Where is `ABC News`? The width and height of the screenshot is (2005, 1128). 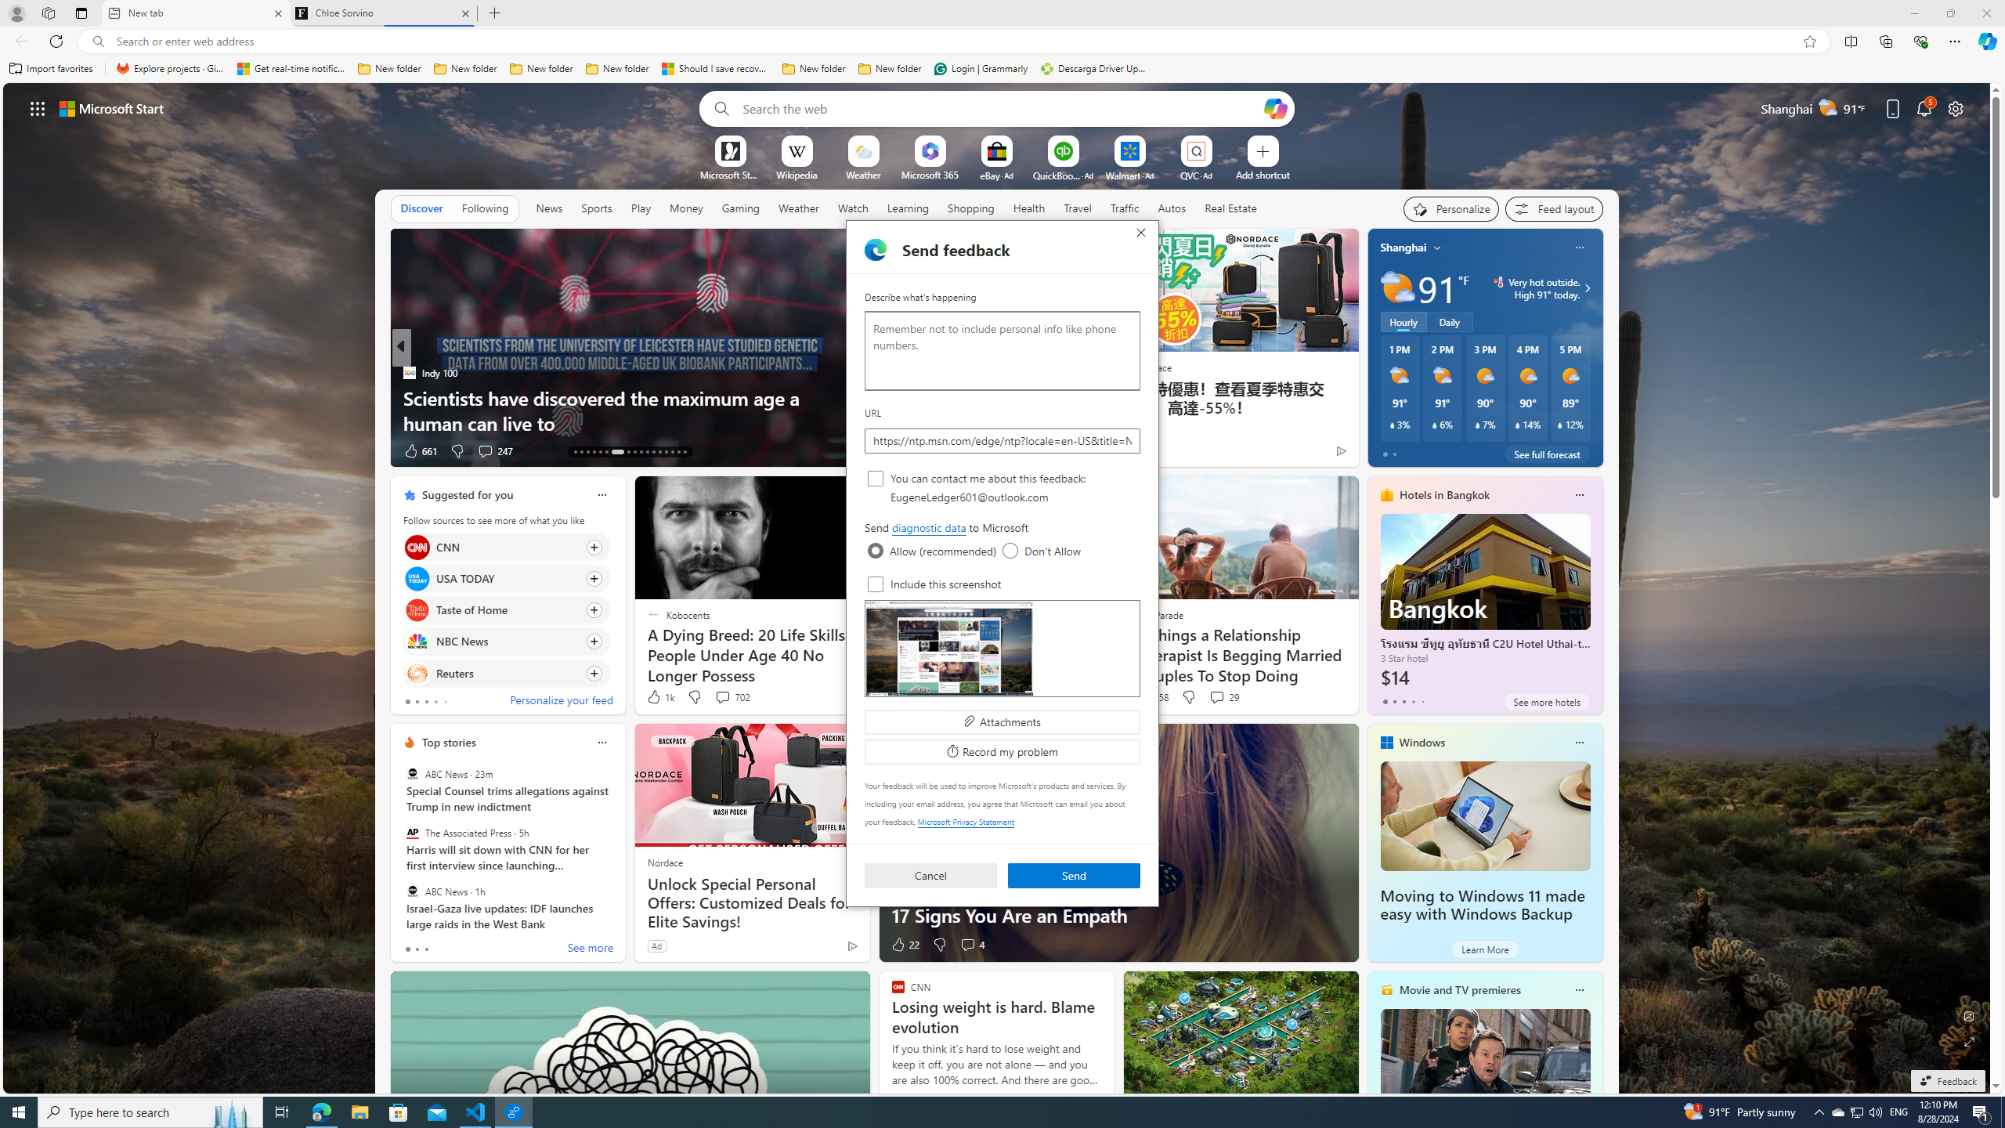
ABC News is located at coordinates (412, 891).